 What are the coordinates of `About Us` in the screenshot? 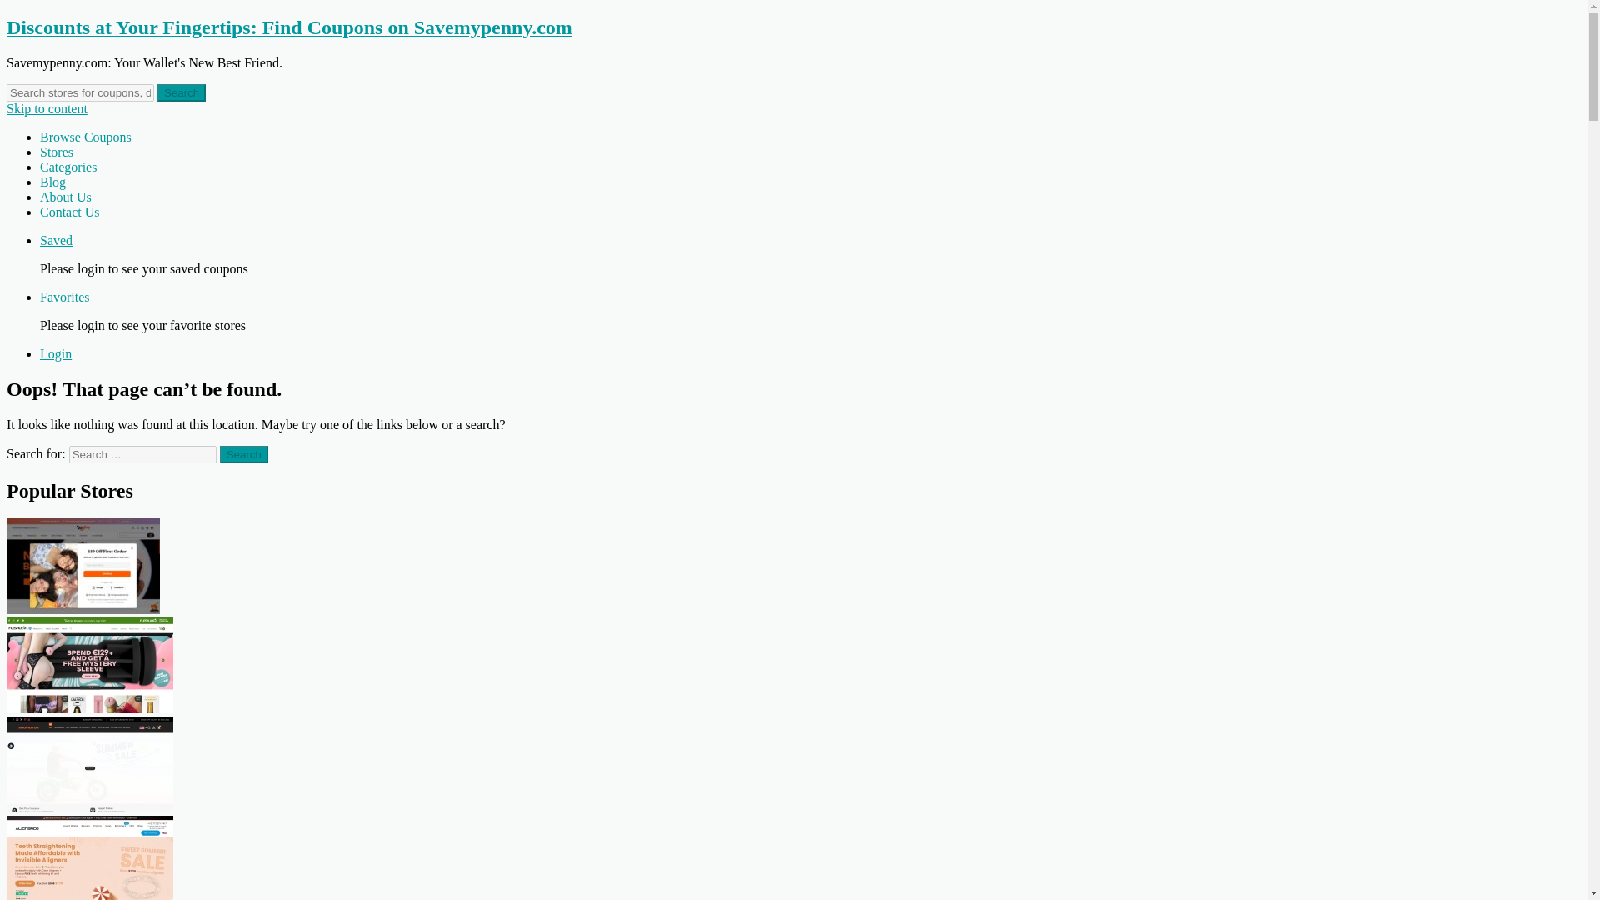 It's located at (65, 197).